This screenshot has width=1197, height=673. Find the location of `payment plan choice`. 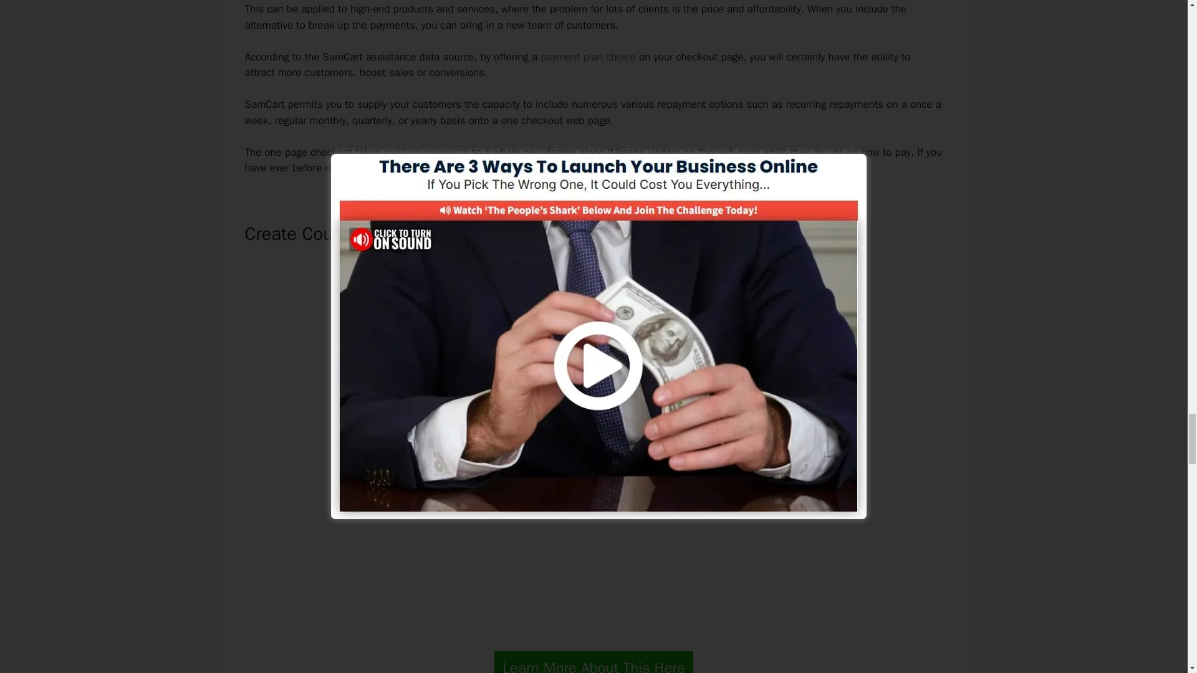

payment plan choice is located at coordinates (588, 57).